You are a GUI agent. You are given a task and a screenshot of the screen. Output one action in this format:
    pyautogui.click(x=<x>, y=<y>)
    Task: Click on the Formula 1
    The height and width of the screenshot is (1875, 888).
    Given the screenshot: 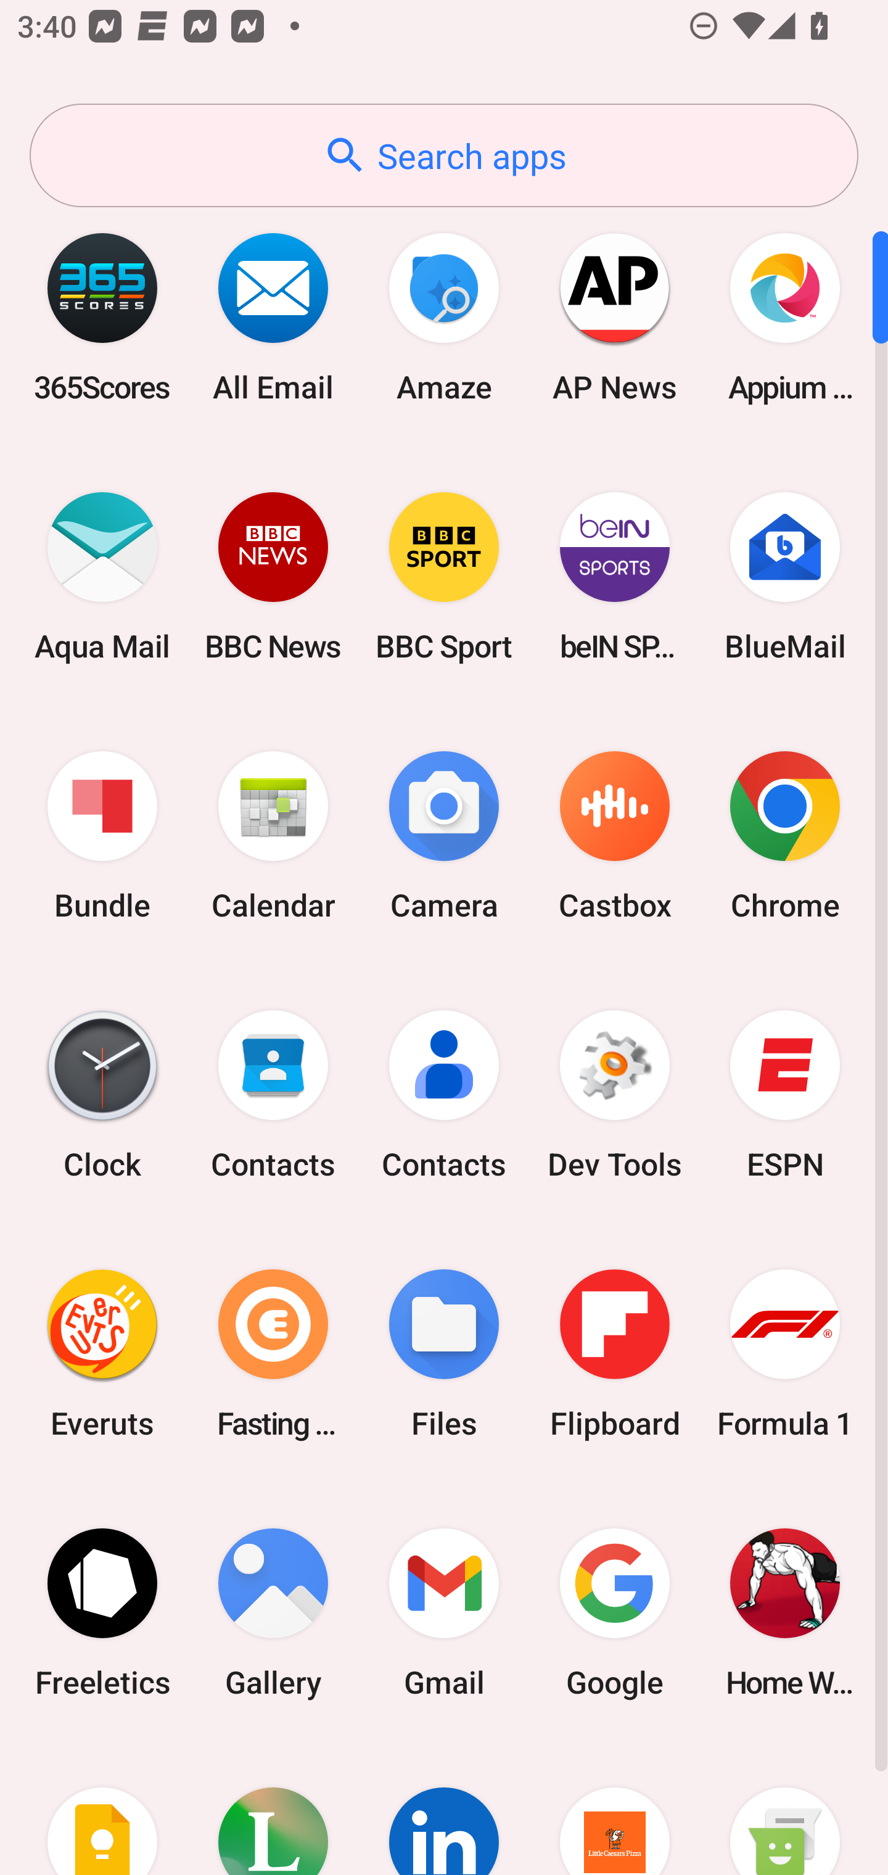 What is the action you would take?
    pyautogui.click(x=785, y=1353)
    